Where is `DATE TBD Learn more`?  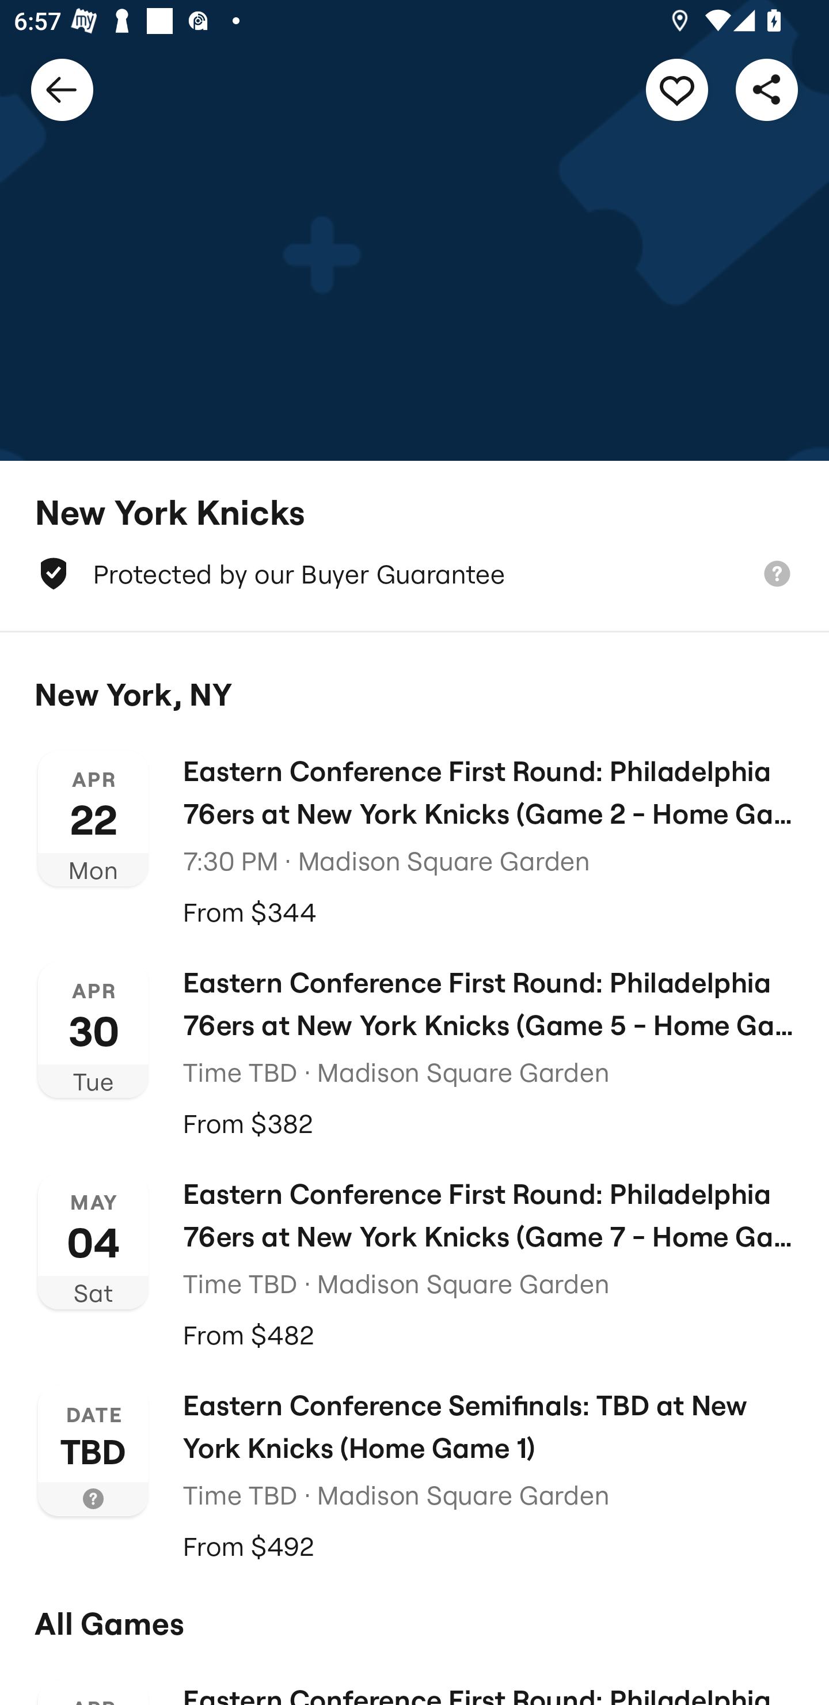 DATE TBD Learn more is located at coordinates (93, 1450).